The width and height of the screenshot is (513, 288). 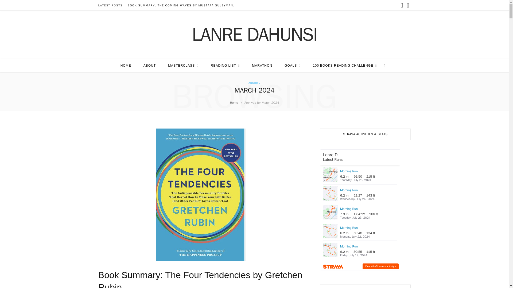 I want to click on 100 BOOKS READING CHALLENGE, so click(x=345, y=66).